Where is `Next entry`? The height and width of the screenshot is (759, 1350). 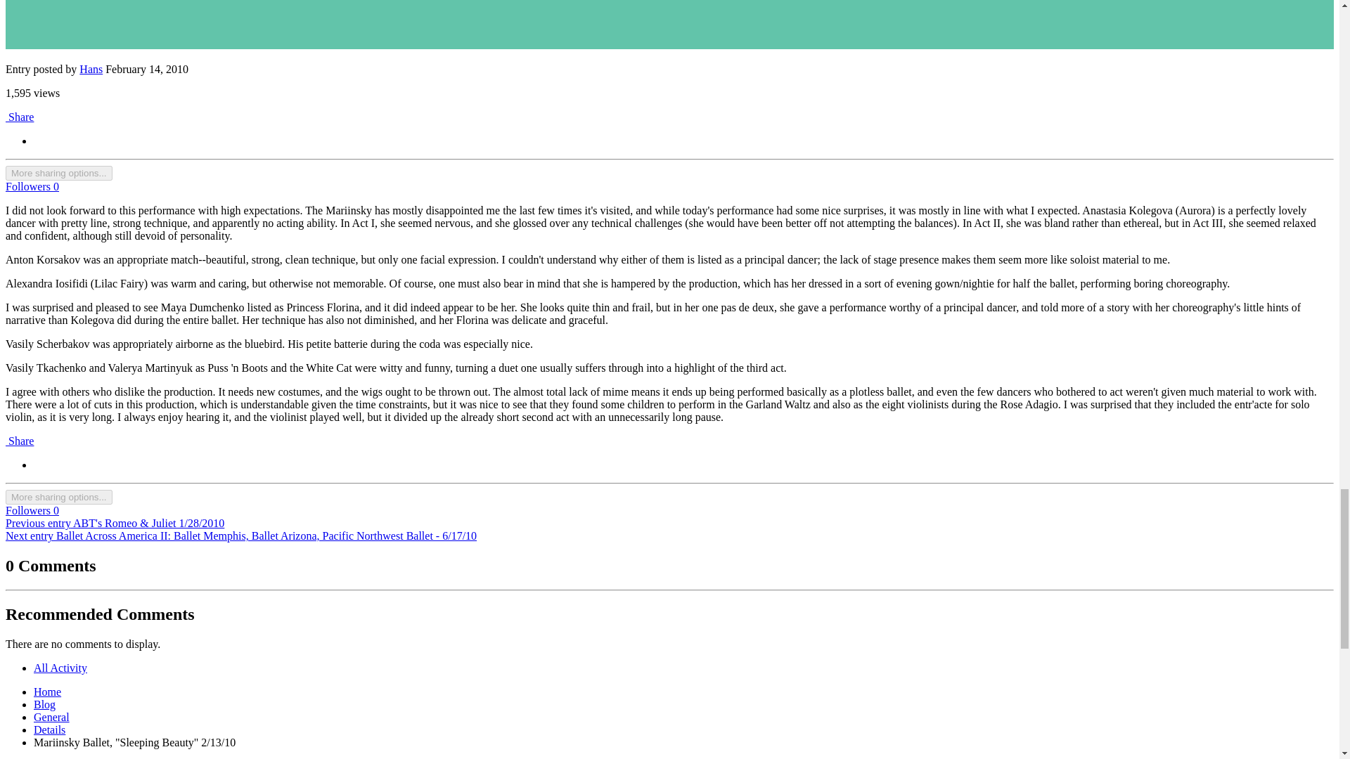 Next entry is located at coordinates (240, 536).